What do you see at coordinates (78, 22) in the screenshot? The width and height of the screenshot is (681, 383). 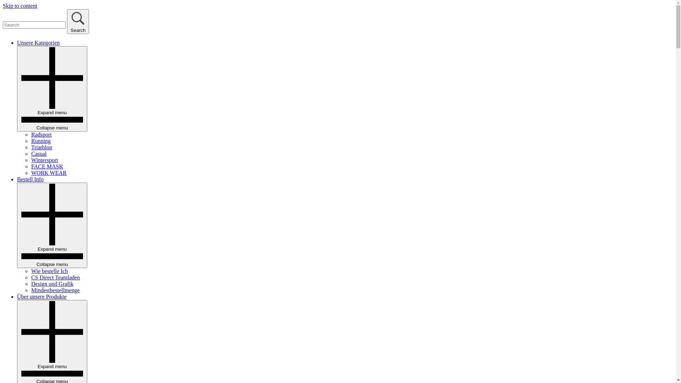 I see `Search` at bounding box center [78, 22].